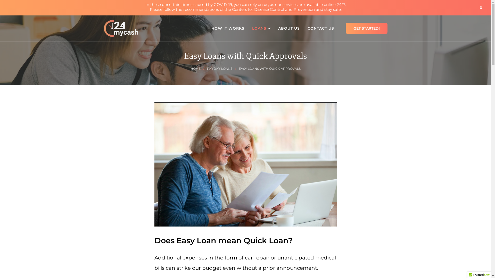  What do you see at coordinates (321, 28) in the screenshot?
I see `CONTACT US` at bounding box center [321, 28].